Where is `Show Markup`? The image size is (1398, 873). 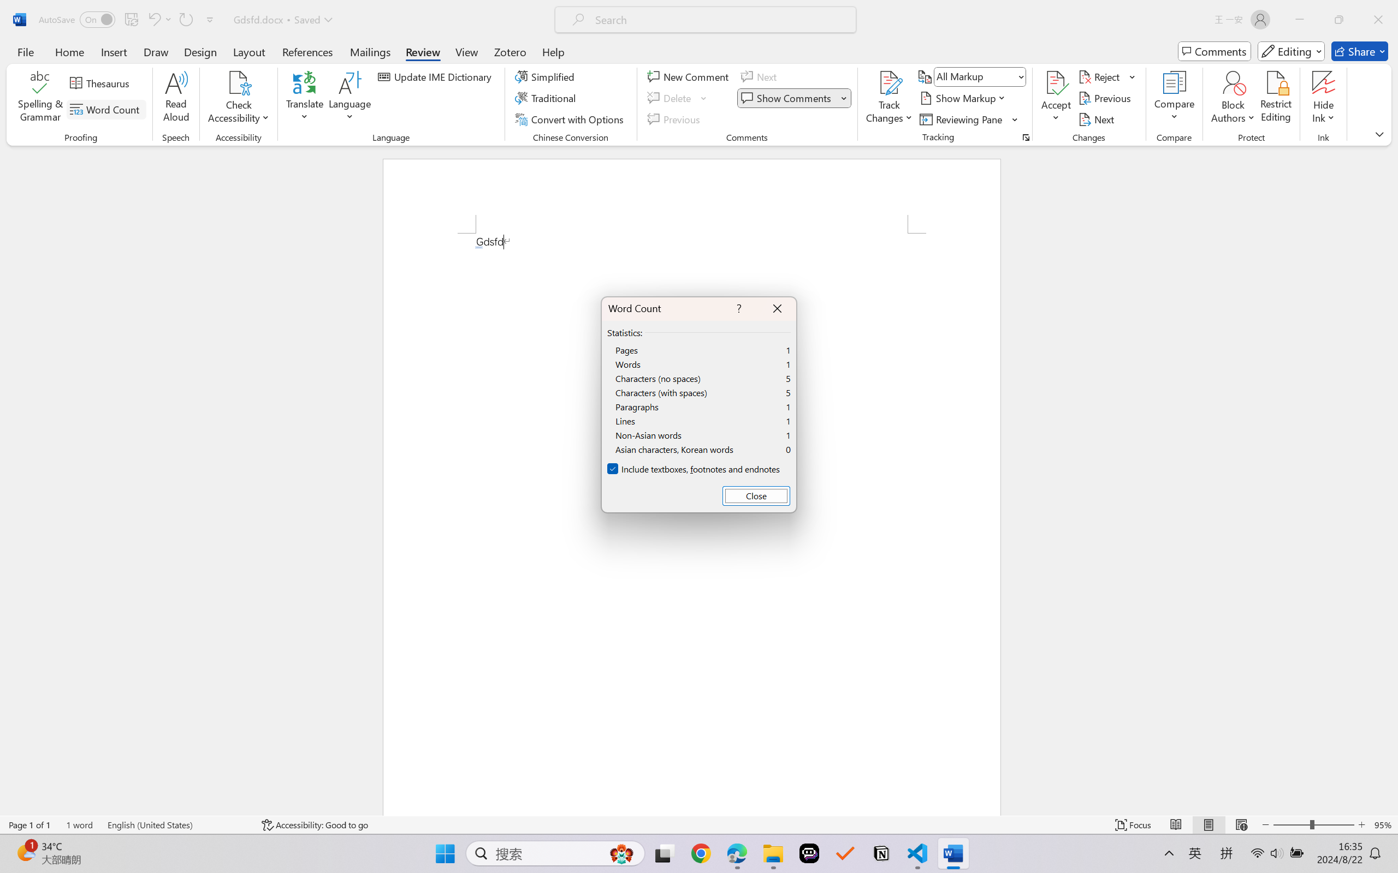
Show Markup is located at coordinates (963, 98).